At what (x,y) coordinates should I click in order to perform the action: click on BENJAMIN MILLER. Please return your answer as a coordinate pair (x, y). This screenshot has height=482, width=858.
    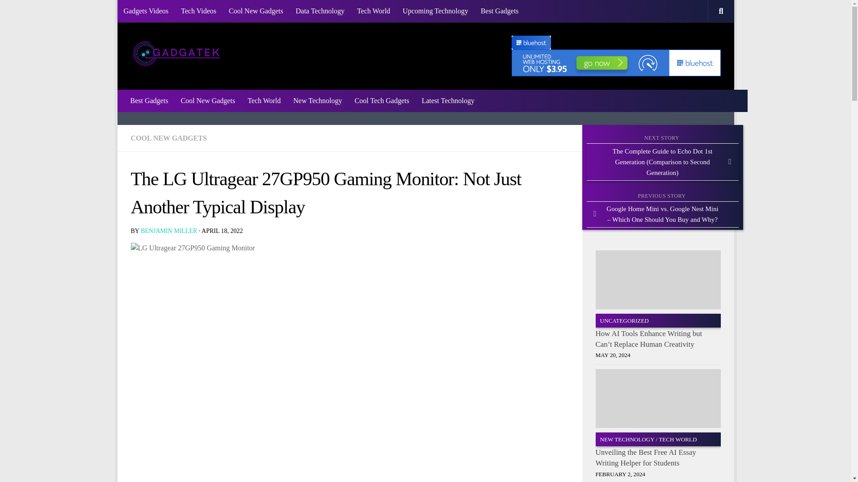
    Looking at the image, I should click on (169, 230).